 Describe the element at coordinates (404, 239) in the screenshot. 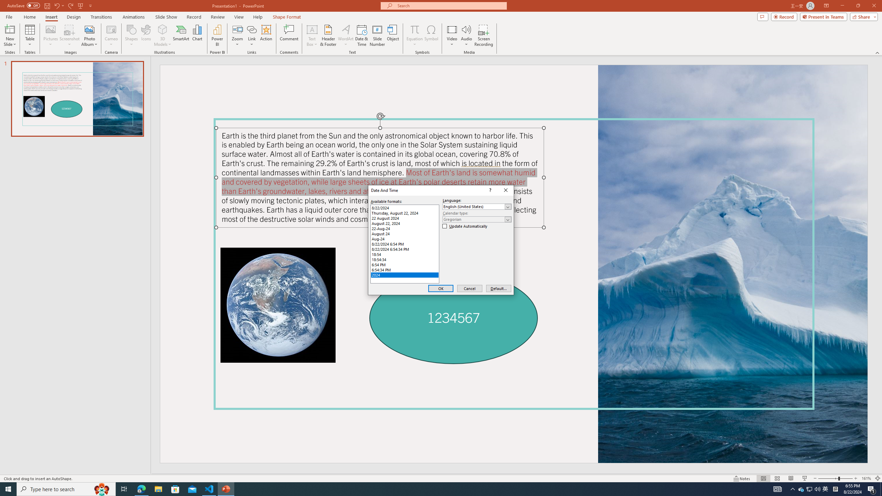

I see `Aug-24` at that location.